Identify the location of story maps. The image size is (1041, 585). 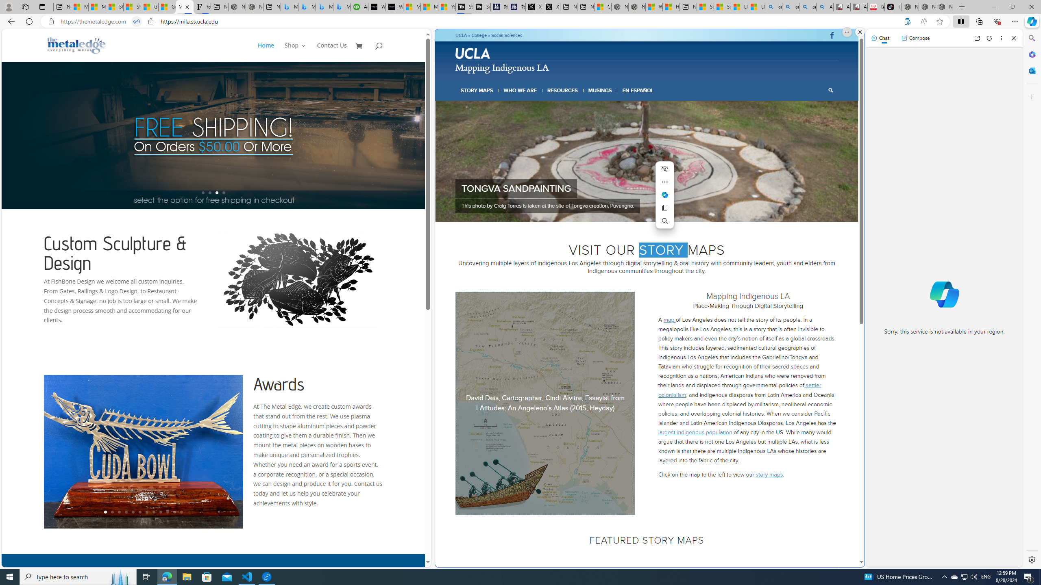
(769, 474).